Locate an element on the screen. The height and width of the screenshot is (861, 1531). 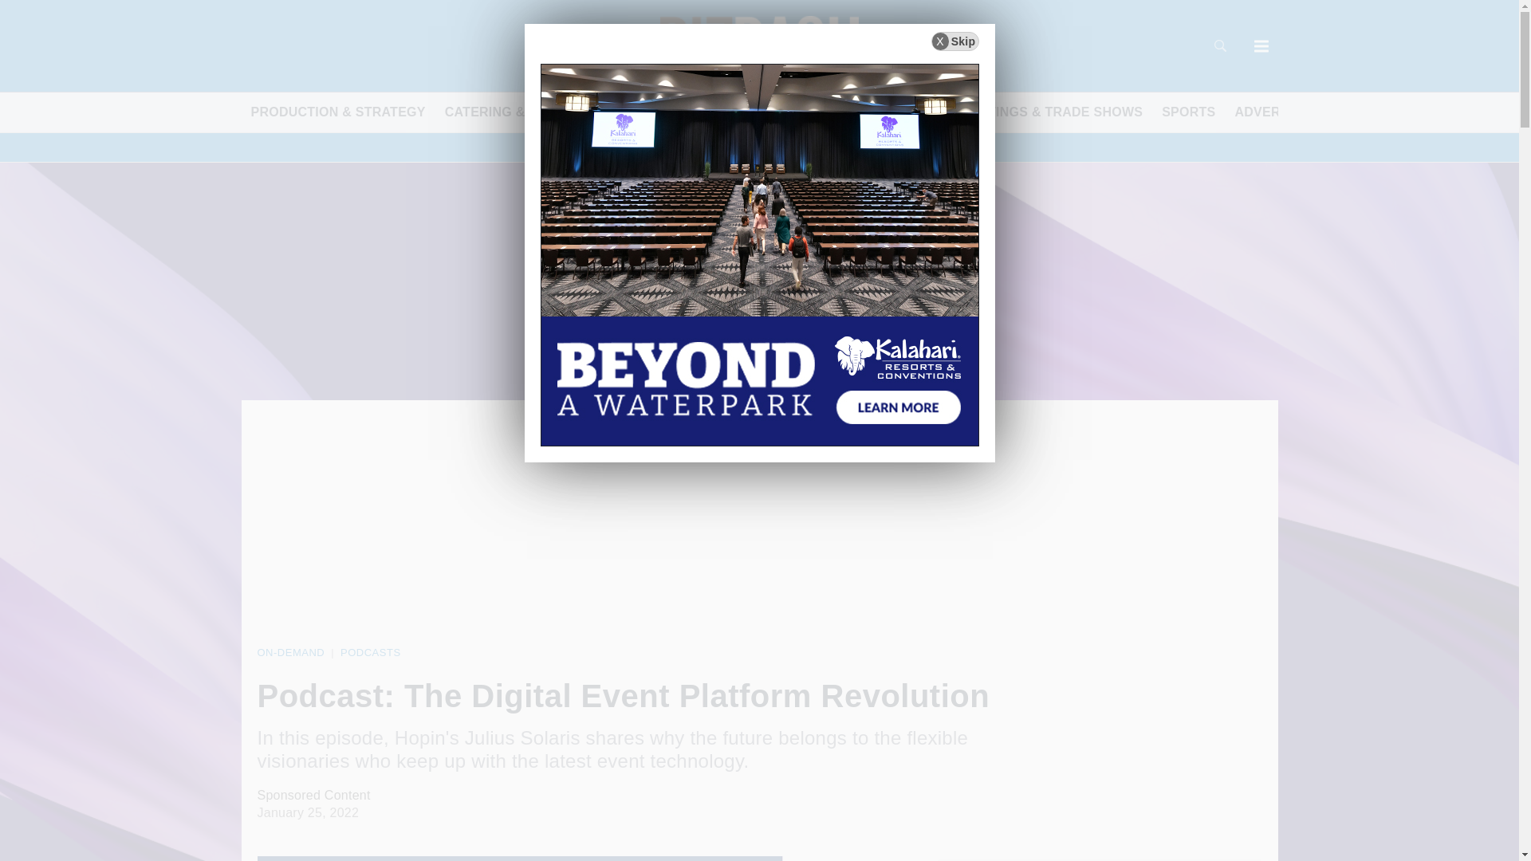
SPORTS is located at coordinates (1188, 112).